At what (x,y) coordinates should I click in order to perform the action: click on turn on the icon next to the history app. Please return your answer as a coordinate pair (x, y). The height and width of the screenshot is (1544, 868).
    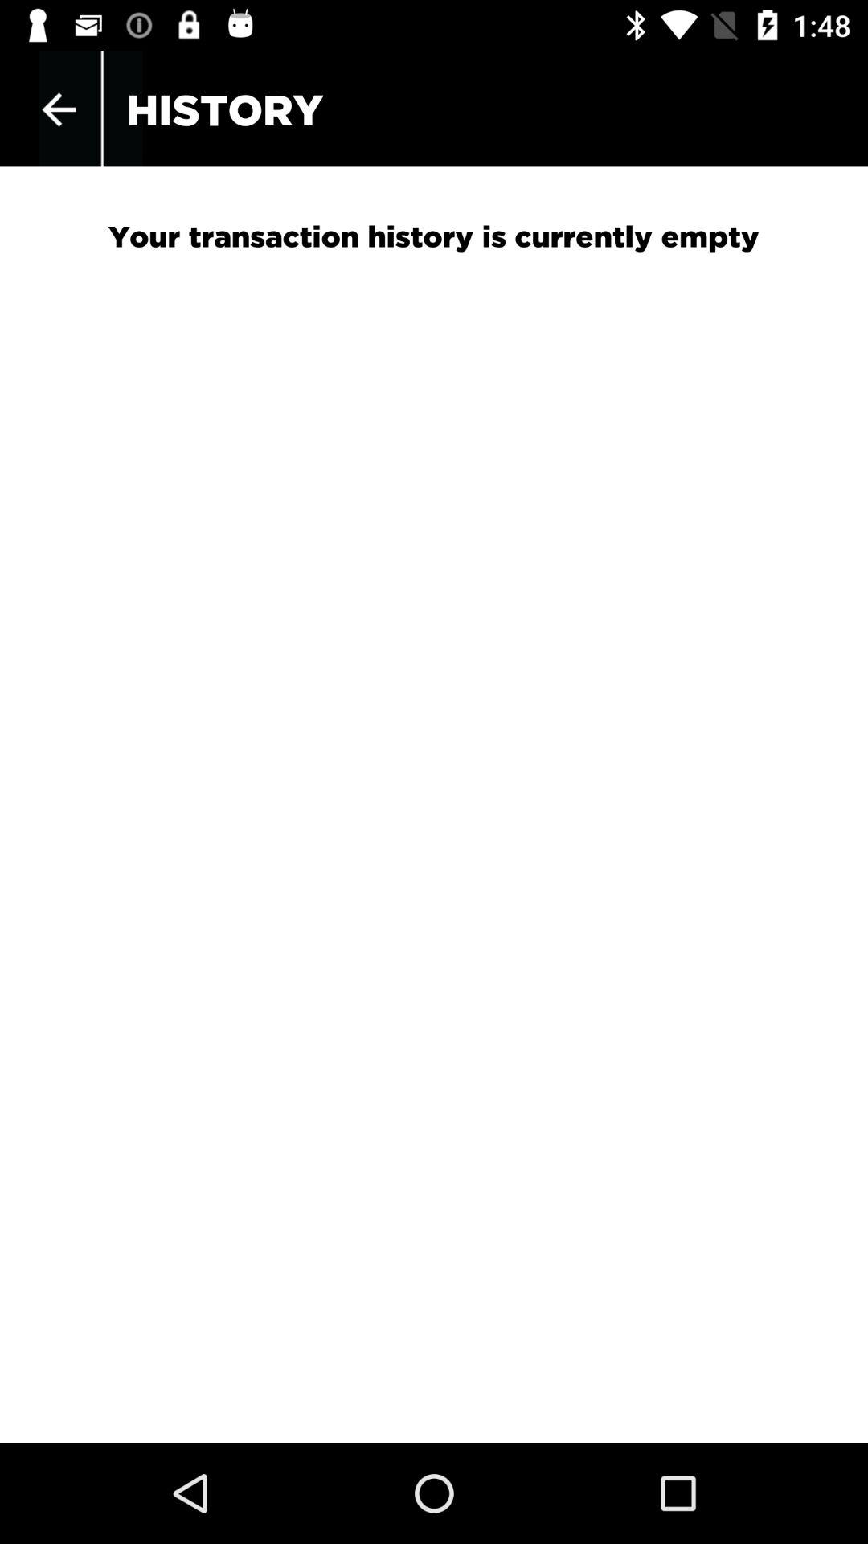
    Looking at the image, I should click on (59, 109).